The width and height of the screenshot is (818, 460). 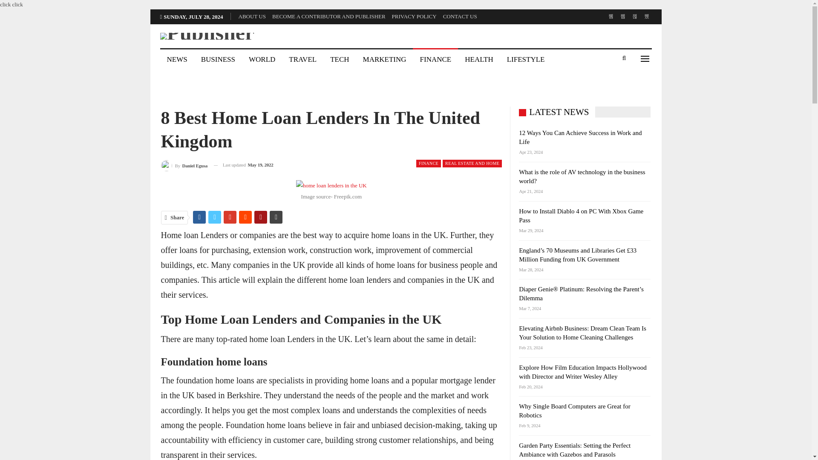 I want to click on TECH, so click(x=339, y=60).